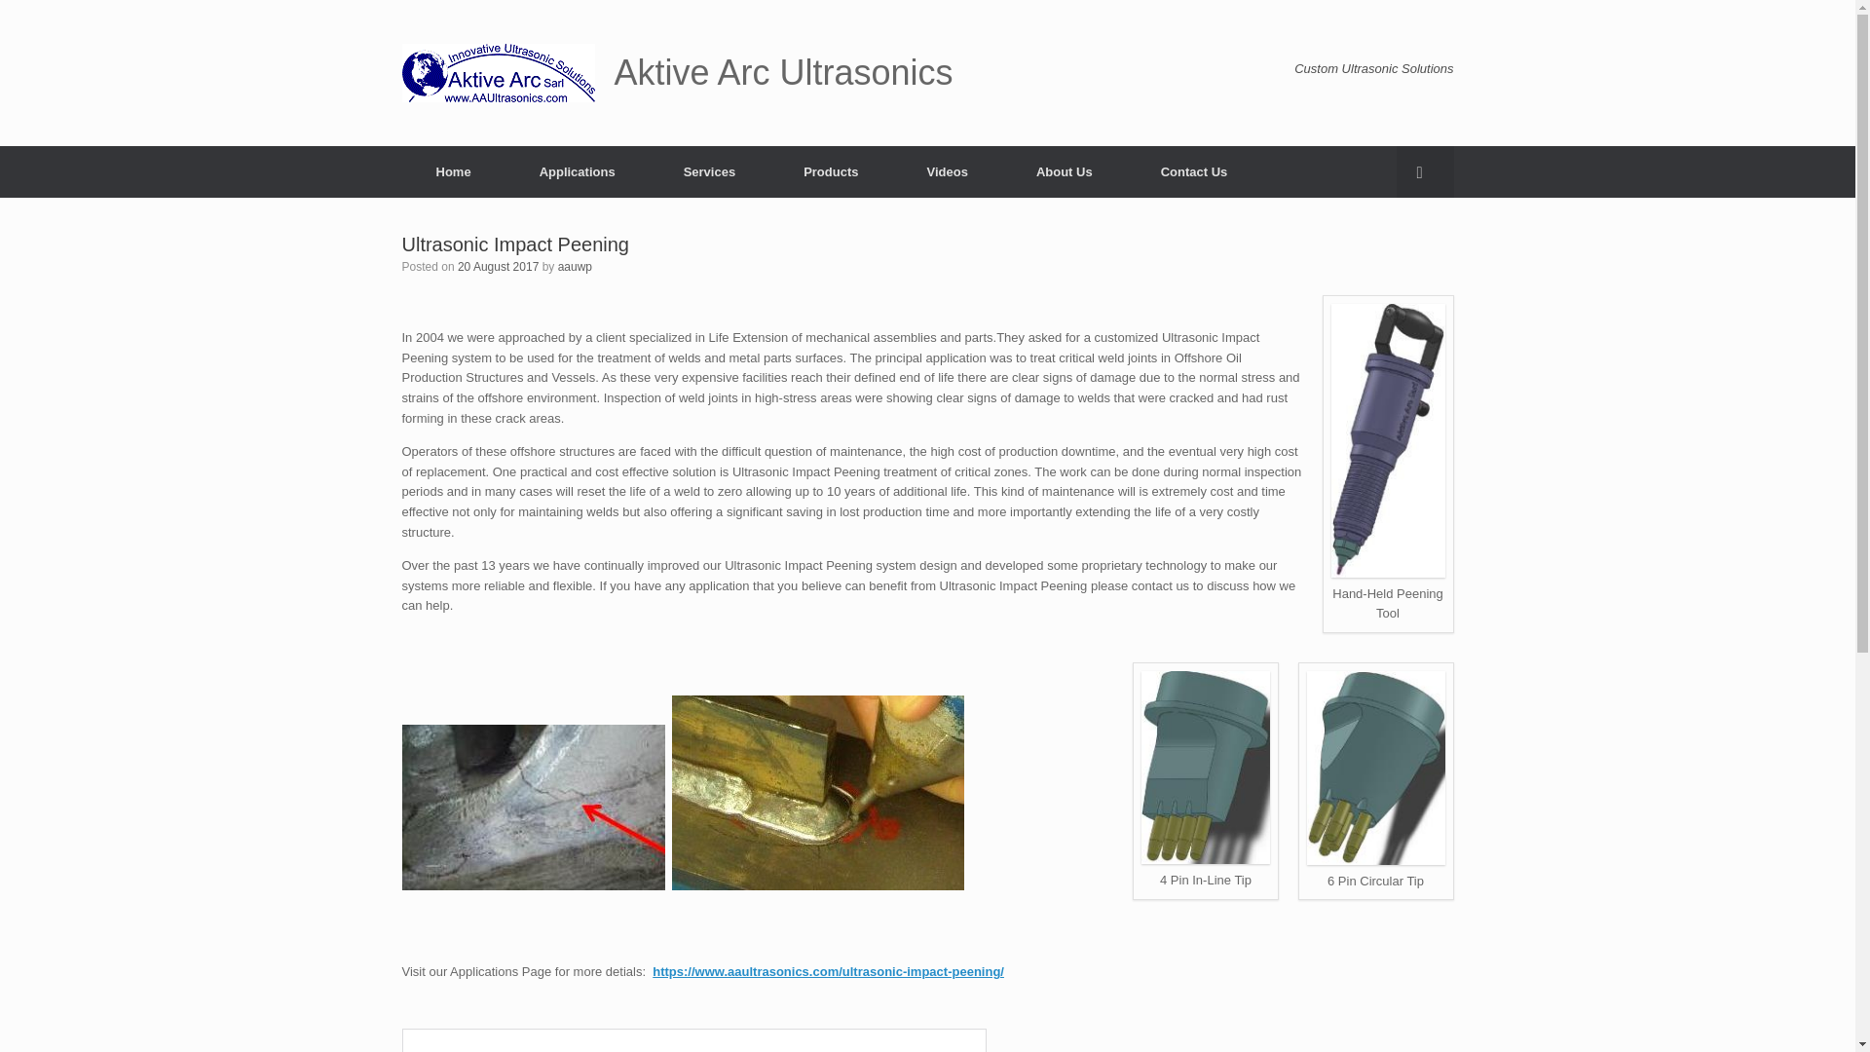  What do you see at coordinates (1194, 171) in the screenshot?
I see `Contact Us` at bounding box center [1194, 171].